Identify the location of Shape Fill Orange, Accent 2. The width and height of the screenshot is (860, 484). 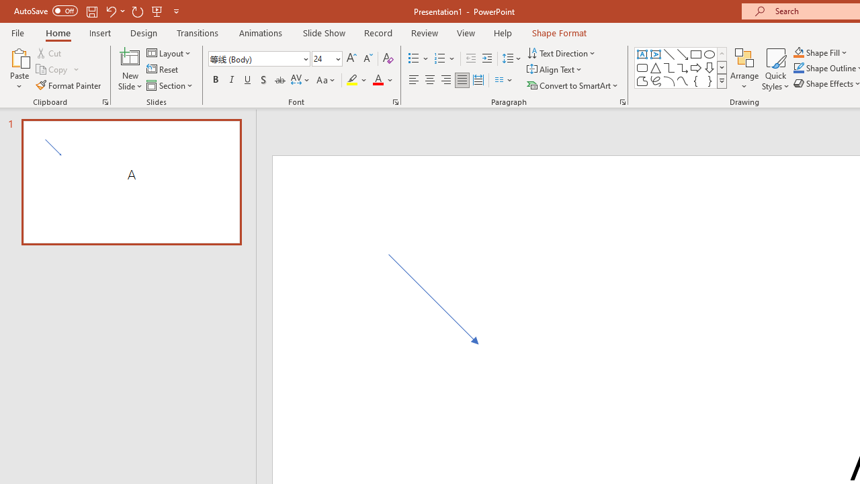
(798, 52).